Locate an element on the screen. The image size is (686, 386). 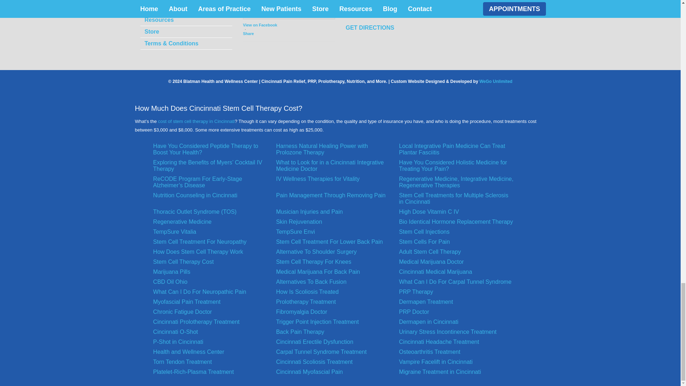
Local Integrative Pain Medicine Can Treat Plantar Fasciitis is located at coordinates (457, 151).